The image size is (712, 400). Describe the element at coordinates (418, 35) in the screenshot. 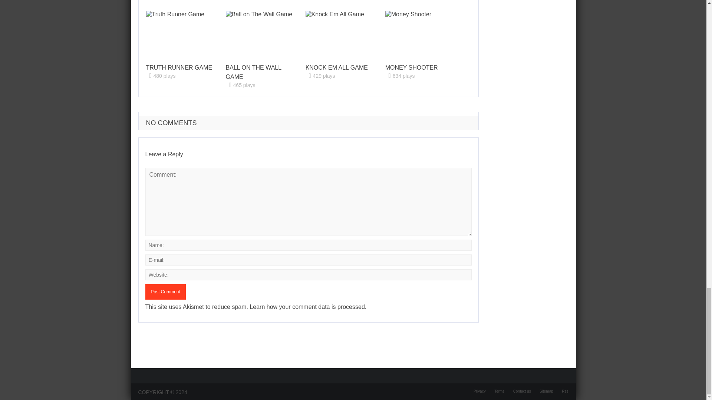

I see `Money Shooter` at that location.